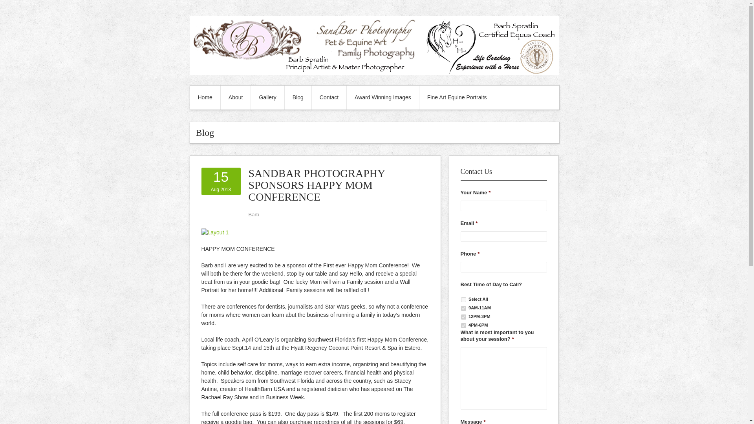  What do you see at coordinates (463, 308) in the screenshot?
I see `9AM-11AM` at bounding box center [463, 308].